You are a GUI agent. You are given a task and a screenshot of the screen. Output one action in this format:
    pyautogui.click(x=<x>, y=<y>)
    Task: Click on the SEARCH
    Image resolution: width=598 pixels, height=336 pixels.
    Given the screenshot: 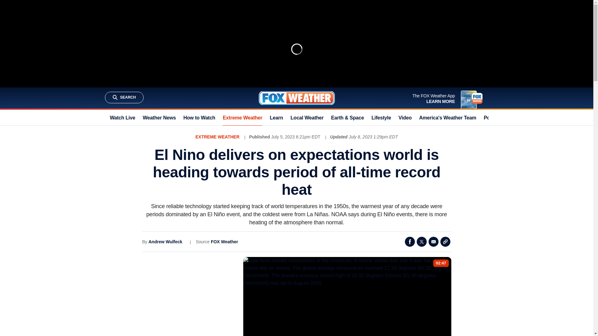 What is the action you would take?
    pyautogui.click(x=124, y=97)
    